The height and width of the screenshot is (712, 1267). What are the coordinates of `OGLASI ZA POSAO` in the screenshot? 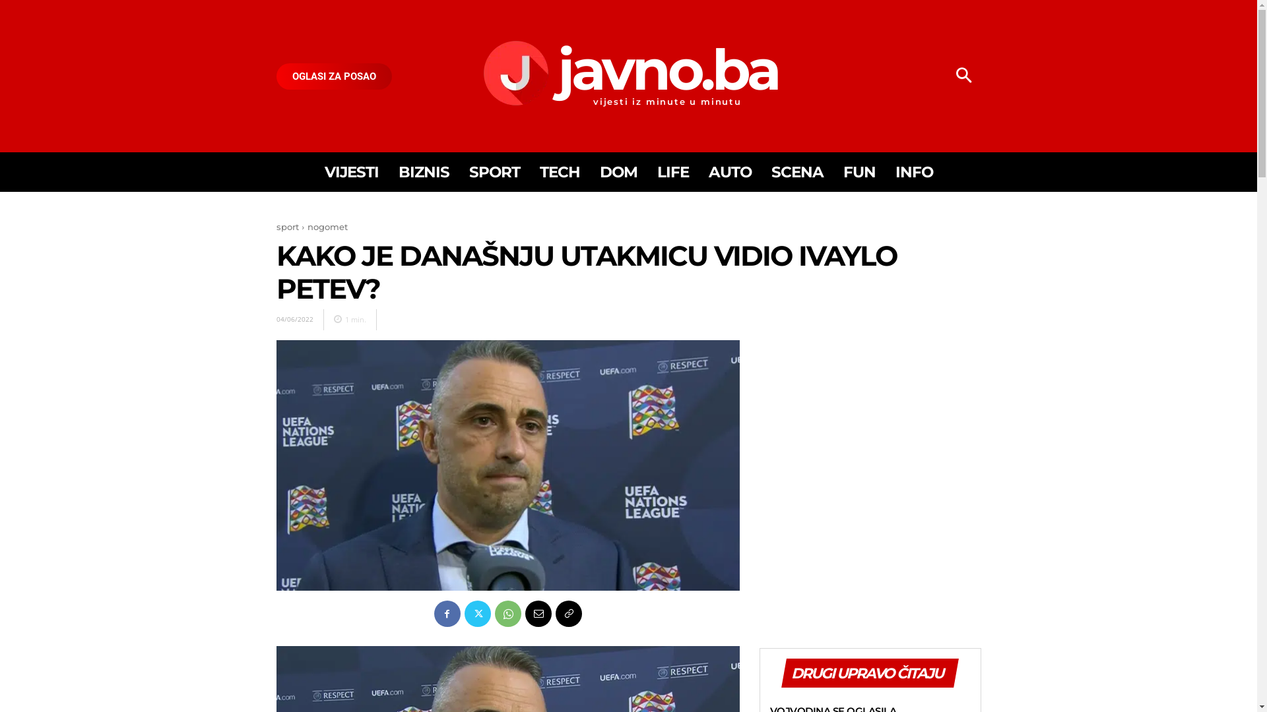 It's located at (334, 76).